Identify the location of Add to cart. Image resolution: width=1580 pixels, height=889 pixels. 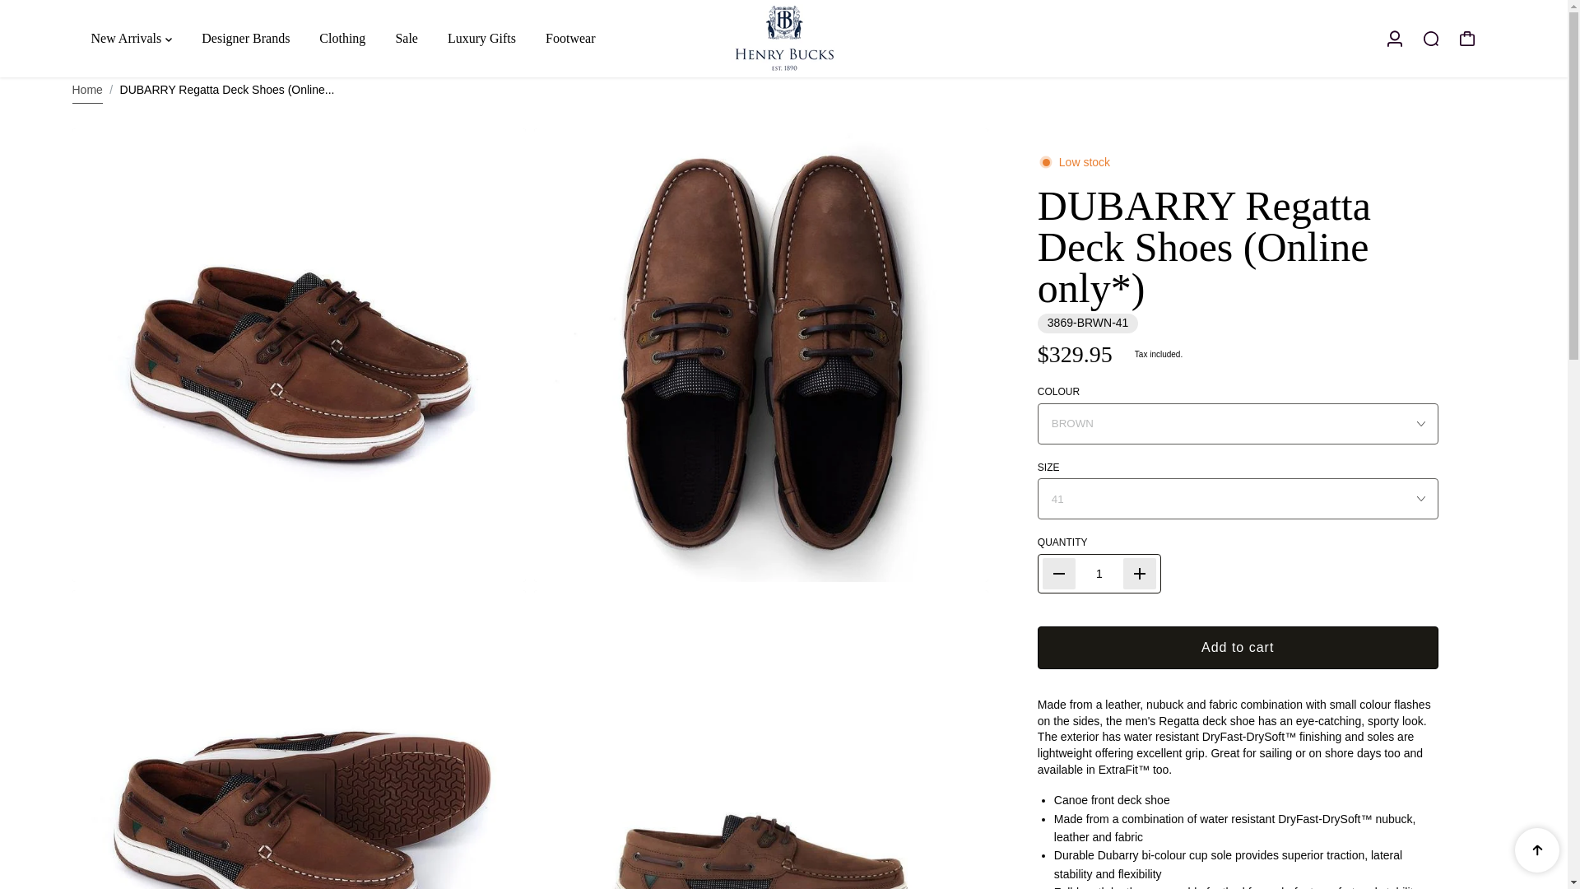
(1238, 648).